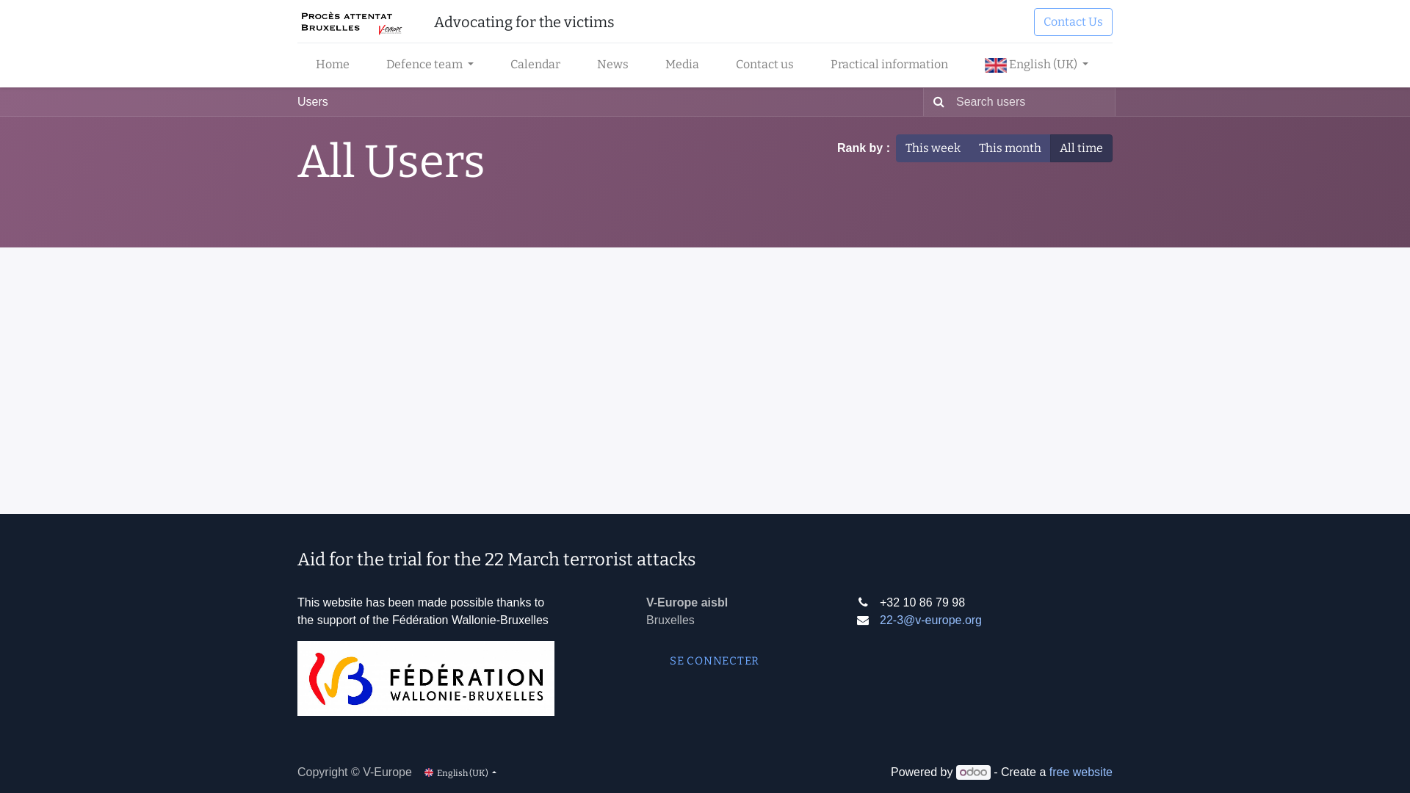 This screenshot has width=1410, height=793. What do you see at coordinates (1074, 22) in the screenshot?
I see `Contact Us` at bounding box center [1074, 22].